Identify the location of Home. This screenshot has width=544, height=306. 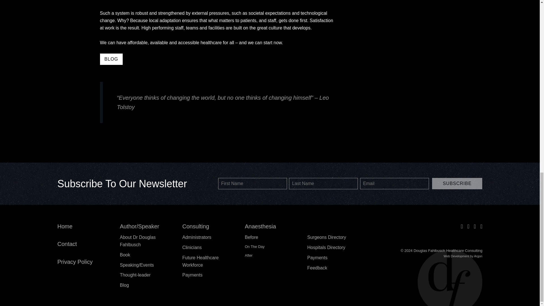
(65, 226).